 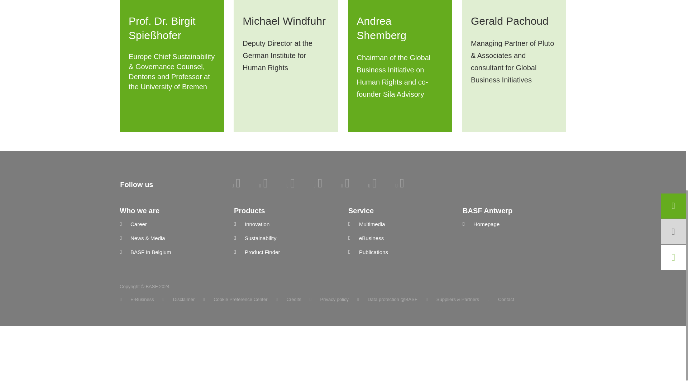 I want to click on BASF in Belgium, so click(x=171, y=252).